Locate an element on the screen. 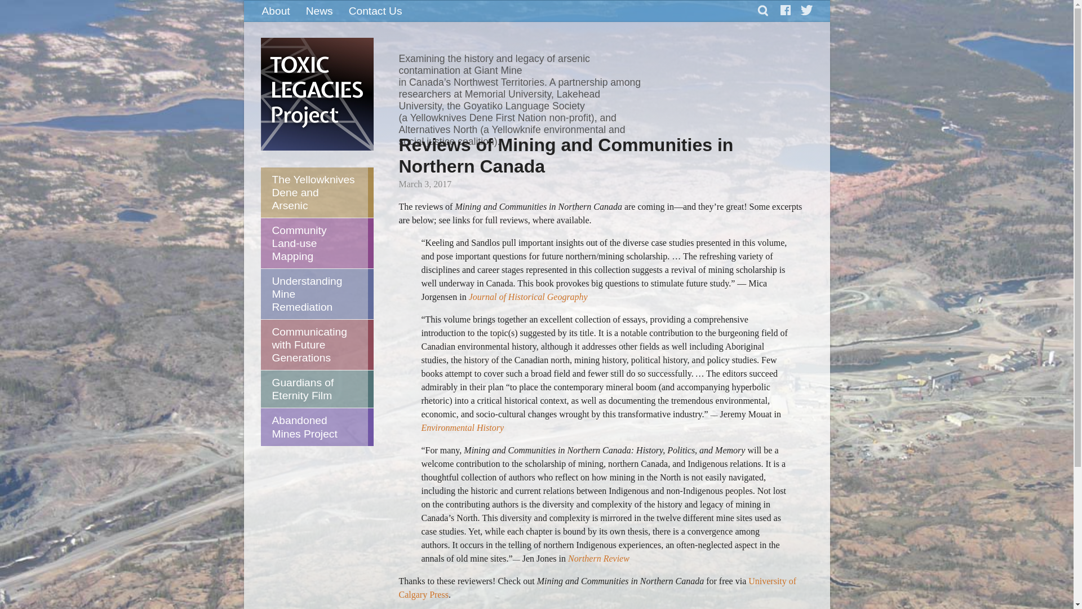 The image size is (1082, 609). University of Calgary Press is located at coordinates (597, 588).